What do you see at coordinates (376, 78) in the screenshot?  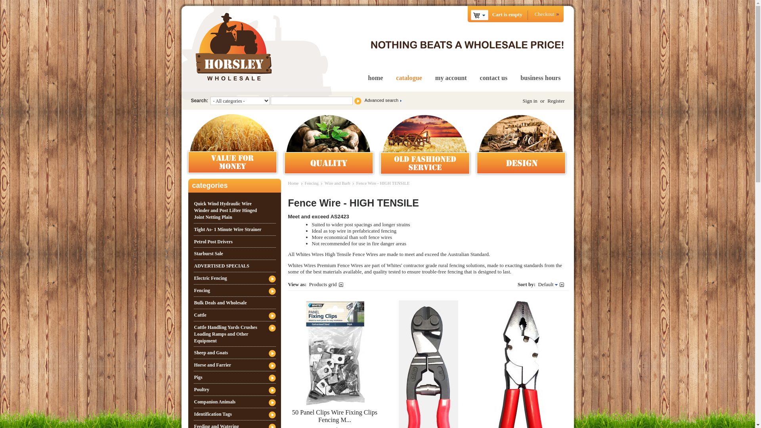 I see `home` at bounding box center [376, 78].